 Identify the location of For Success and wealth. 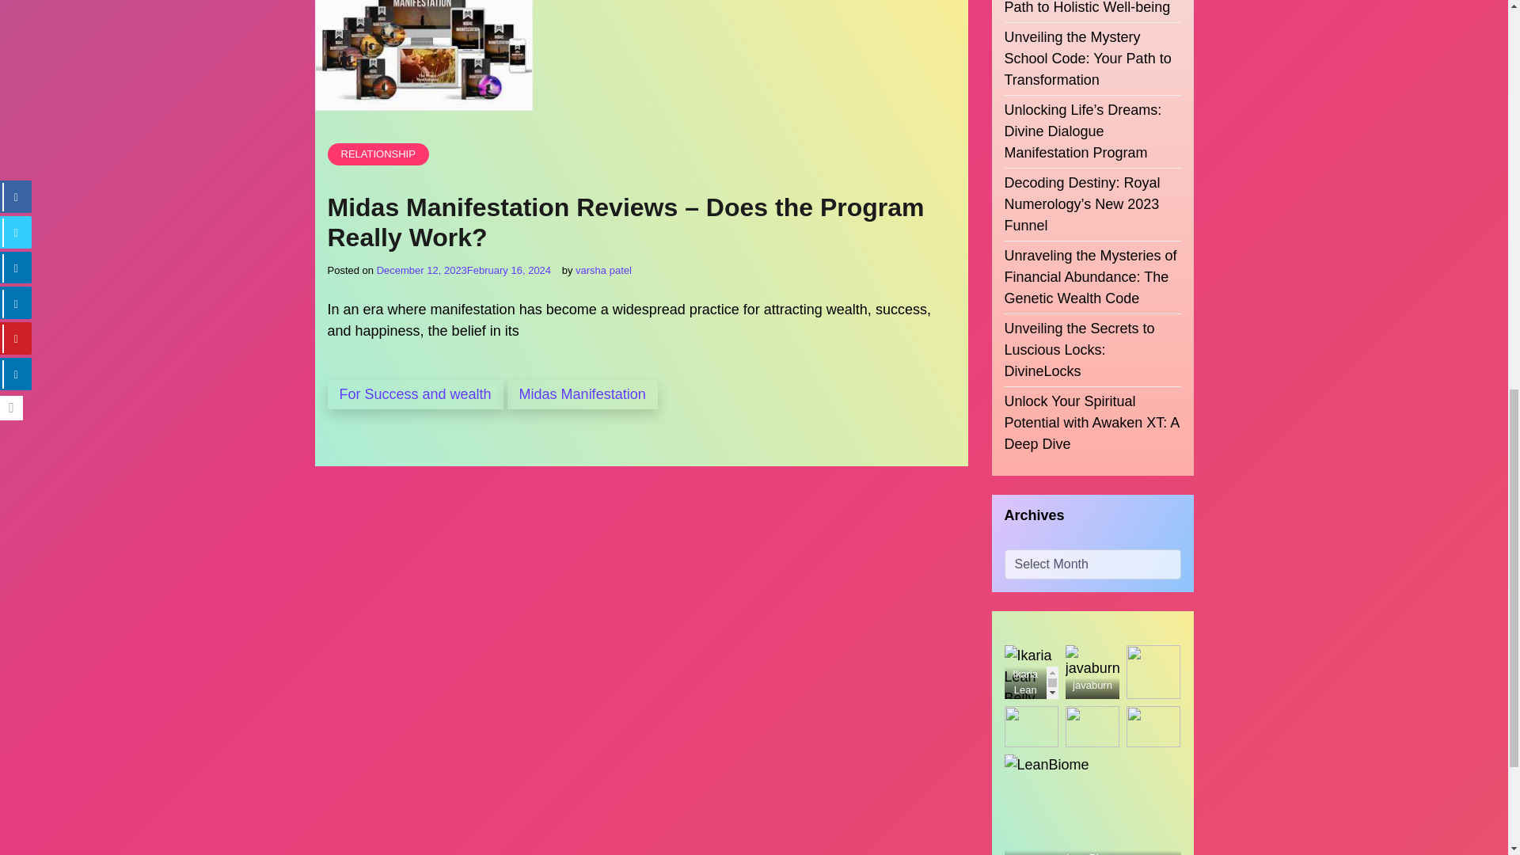
(415, 394).